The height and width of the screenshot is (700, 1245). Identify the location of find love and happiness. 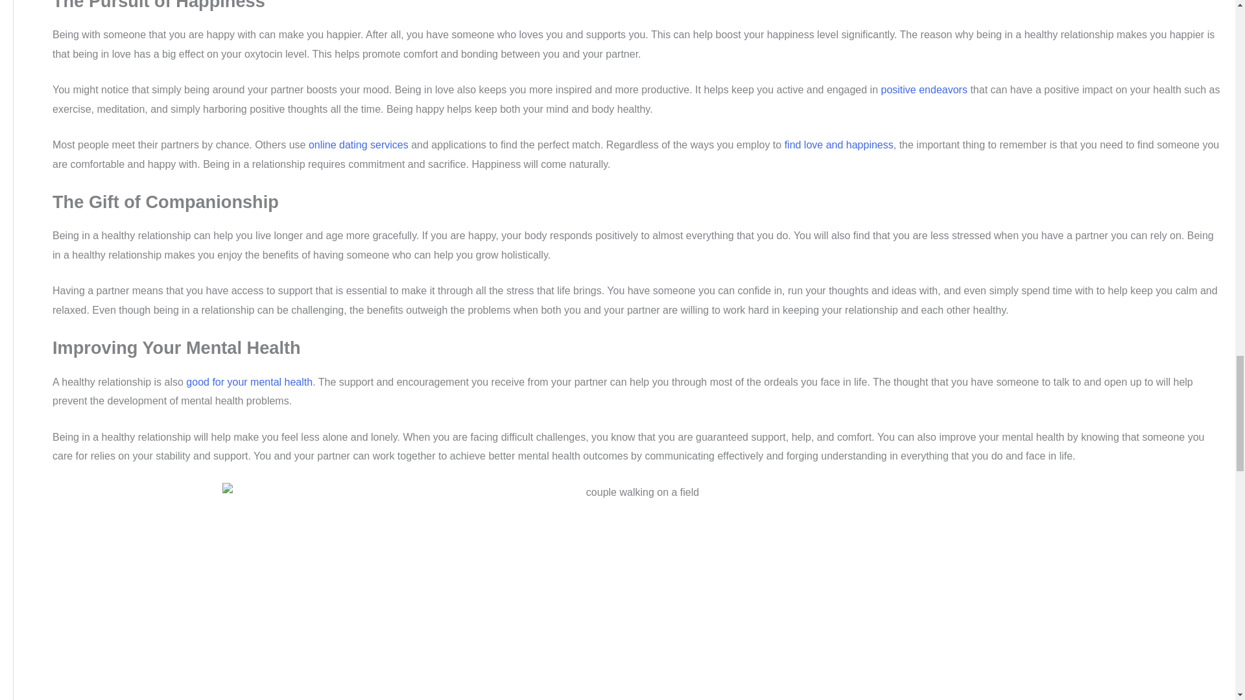
(839, 145).